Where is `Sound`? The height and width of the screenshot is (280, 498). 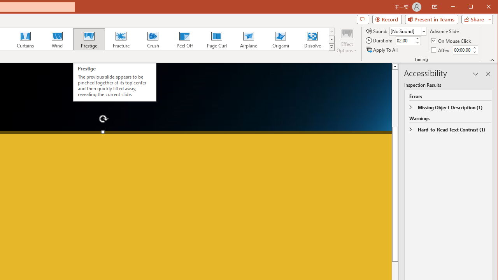 Sound is located at coordinates (408, 31).